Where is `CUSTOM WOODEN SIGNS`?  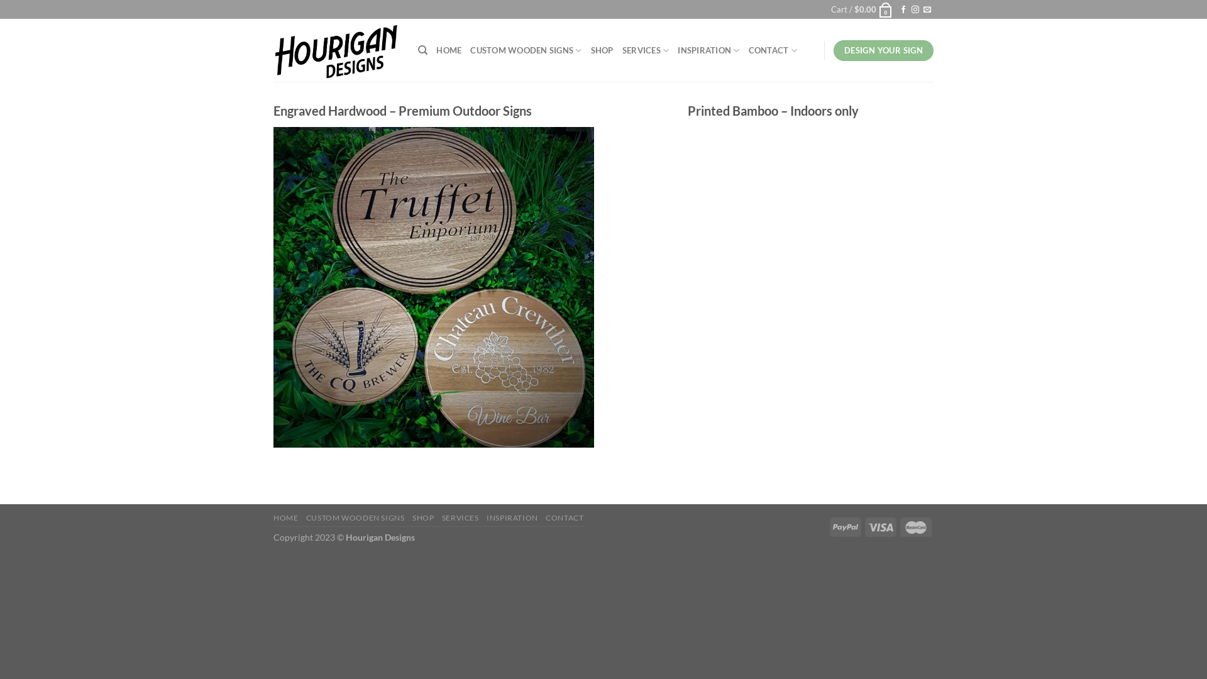
CUSTOM WOODEN SIGNS is located at coordinates (356, 518).